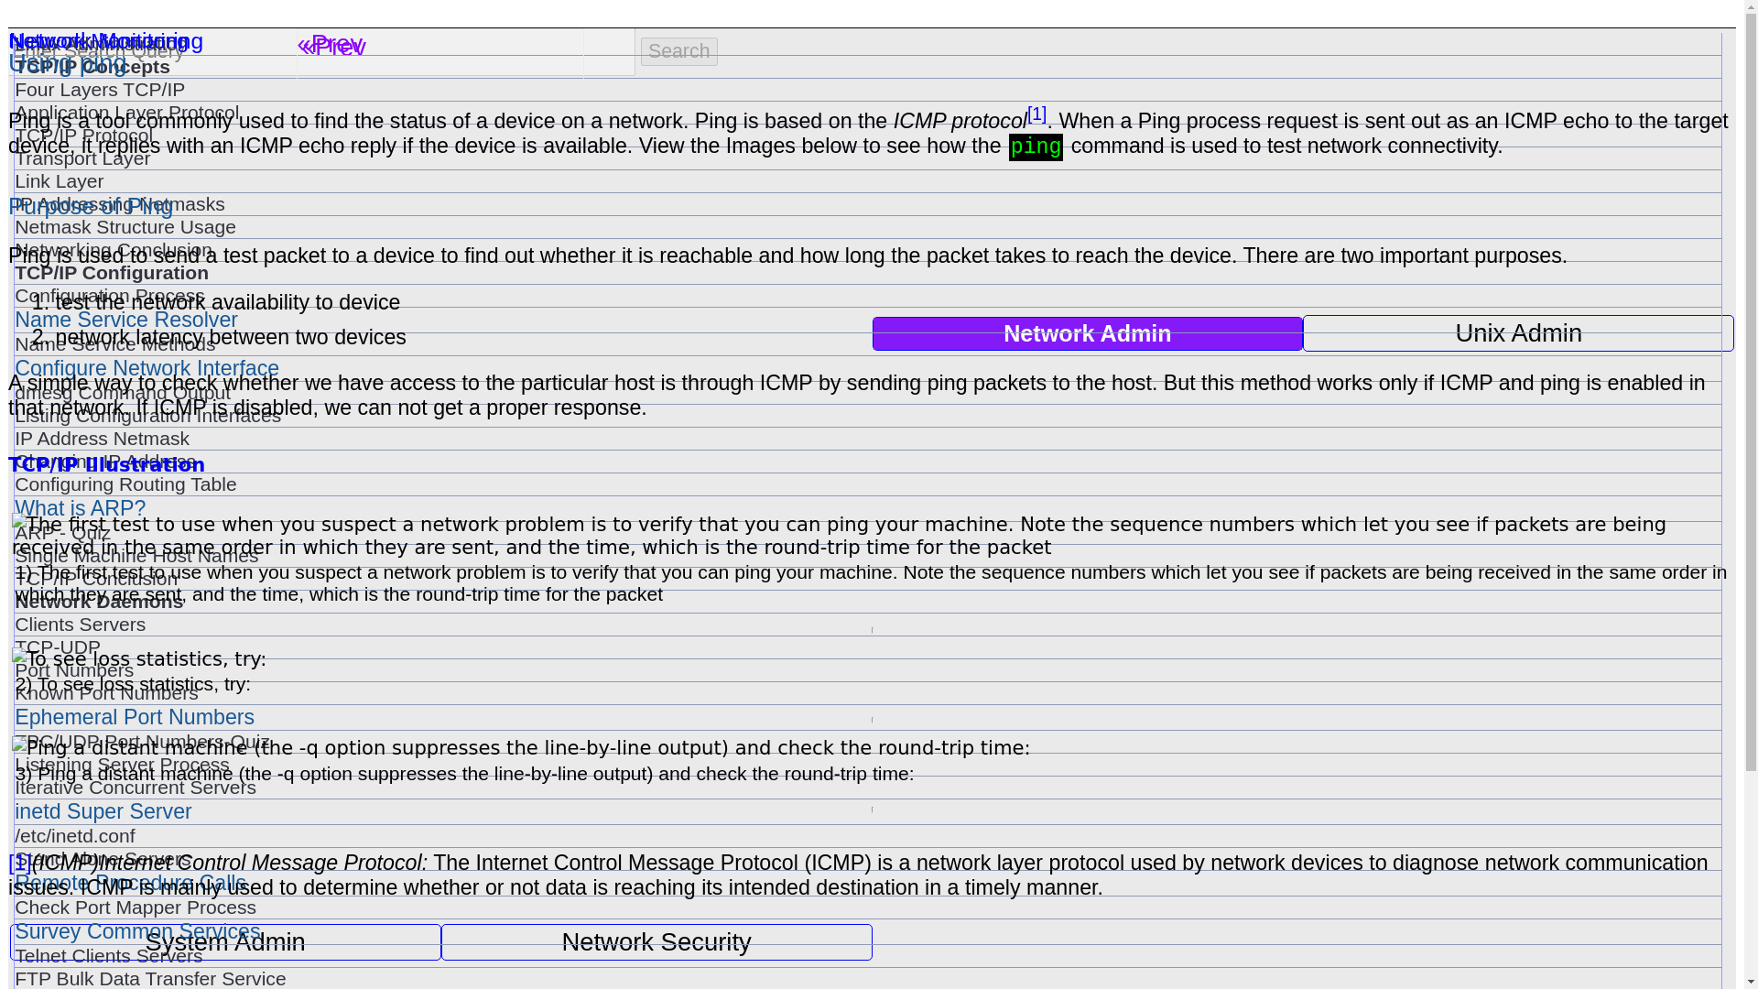 This screenshot has width=1758, height=989. I want to click on Single Machine Host Names, so click(867, 555).